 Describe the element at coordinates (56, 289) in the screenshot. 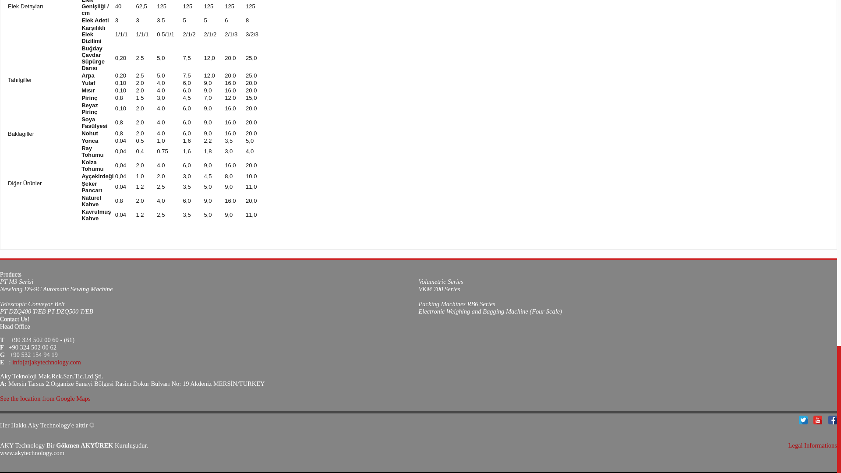

I see `Newlong DS-9C Automatic Sewing Machine` at that location.